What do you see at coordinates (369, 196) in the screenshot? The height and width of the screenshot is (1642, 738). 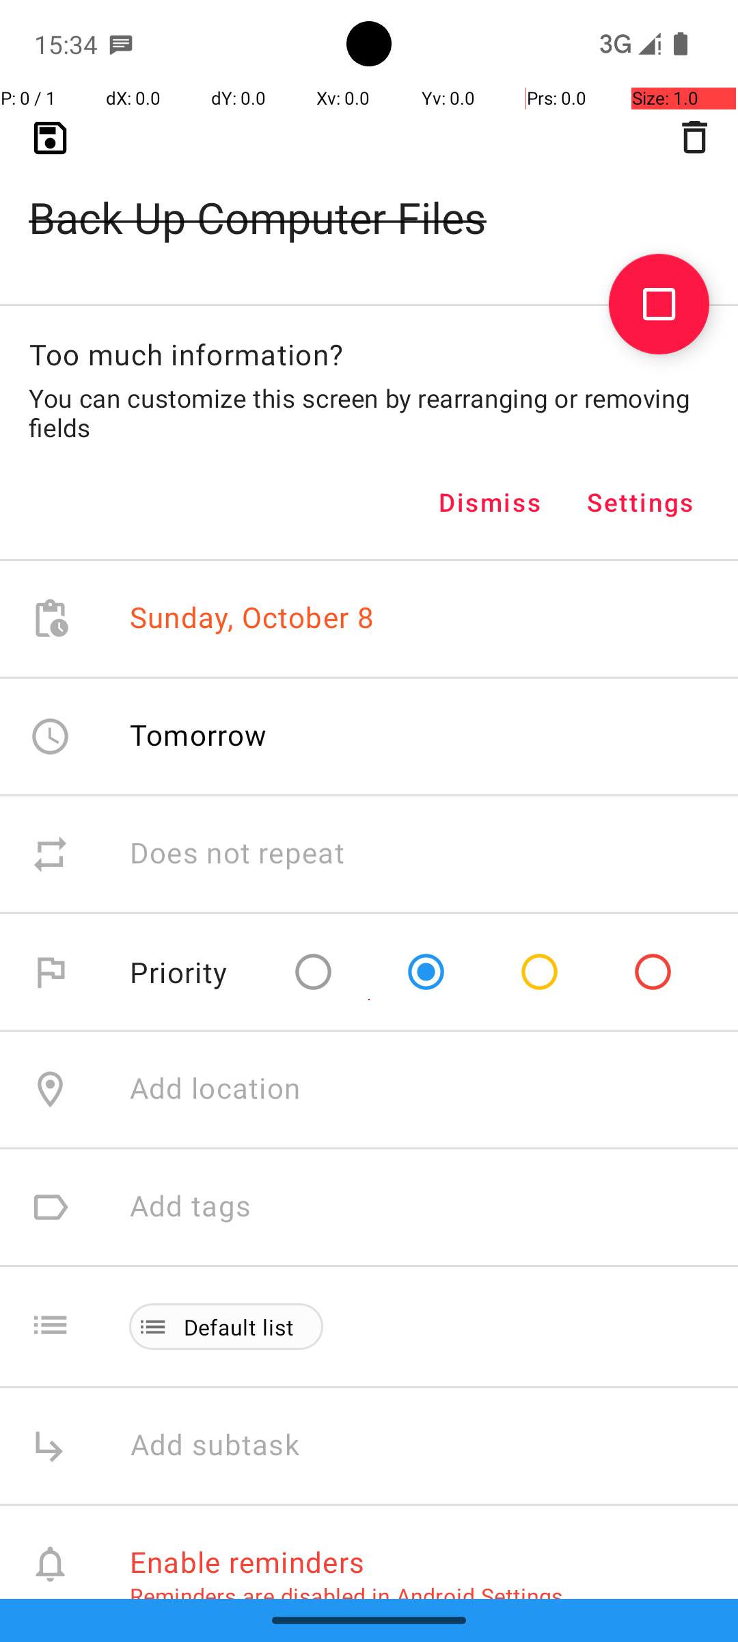 I see `Back Up Computer Files` at bounding box center [369, 196].